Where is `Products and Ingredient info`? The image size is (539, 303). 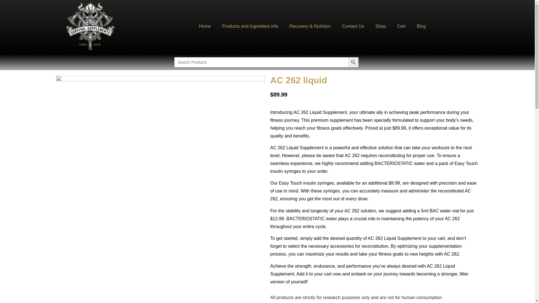
Products and Ingredient info is located at coordinates (250, 26).